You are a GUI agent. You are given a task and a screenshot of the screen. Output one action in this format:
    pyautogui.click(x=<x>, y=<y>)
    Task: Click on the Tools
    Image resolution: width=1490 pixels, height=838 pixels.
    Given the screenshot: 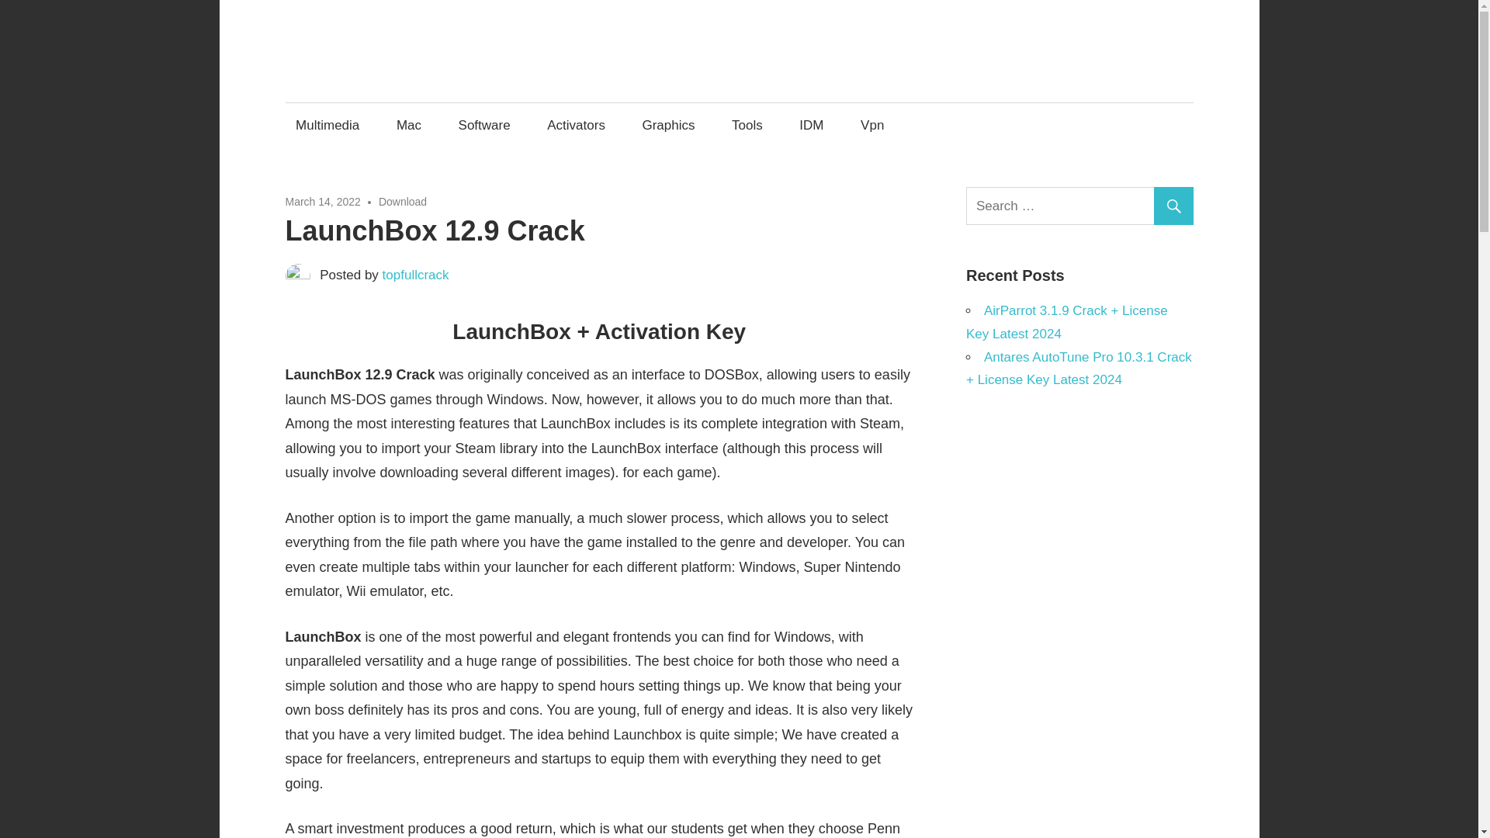 What is the action you would take?
    pyautogui.click(x=747, y=125)
    